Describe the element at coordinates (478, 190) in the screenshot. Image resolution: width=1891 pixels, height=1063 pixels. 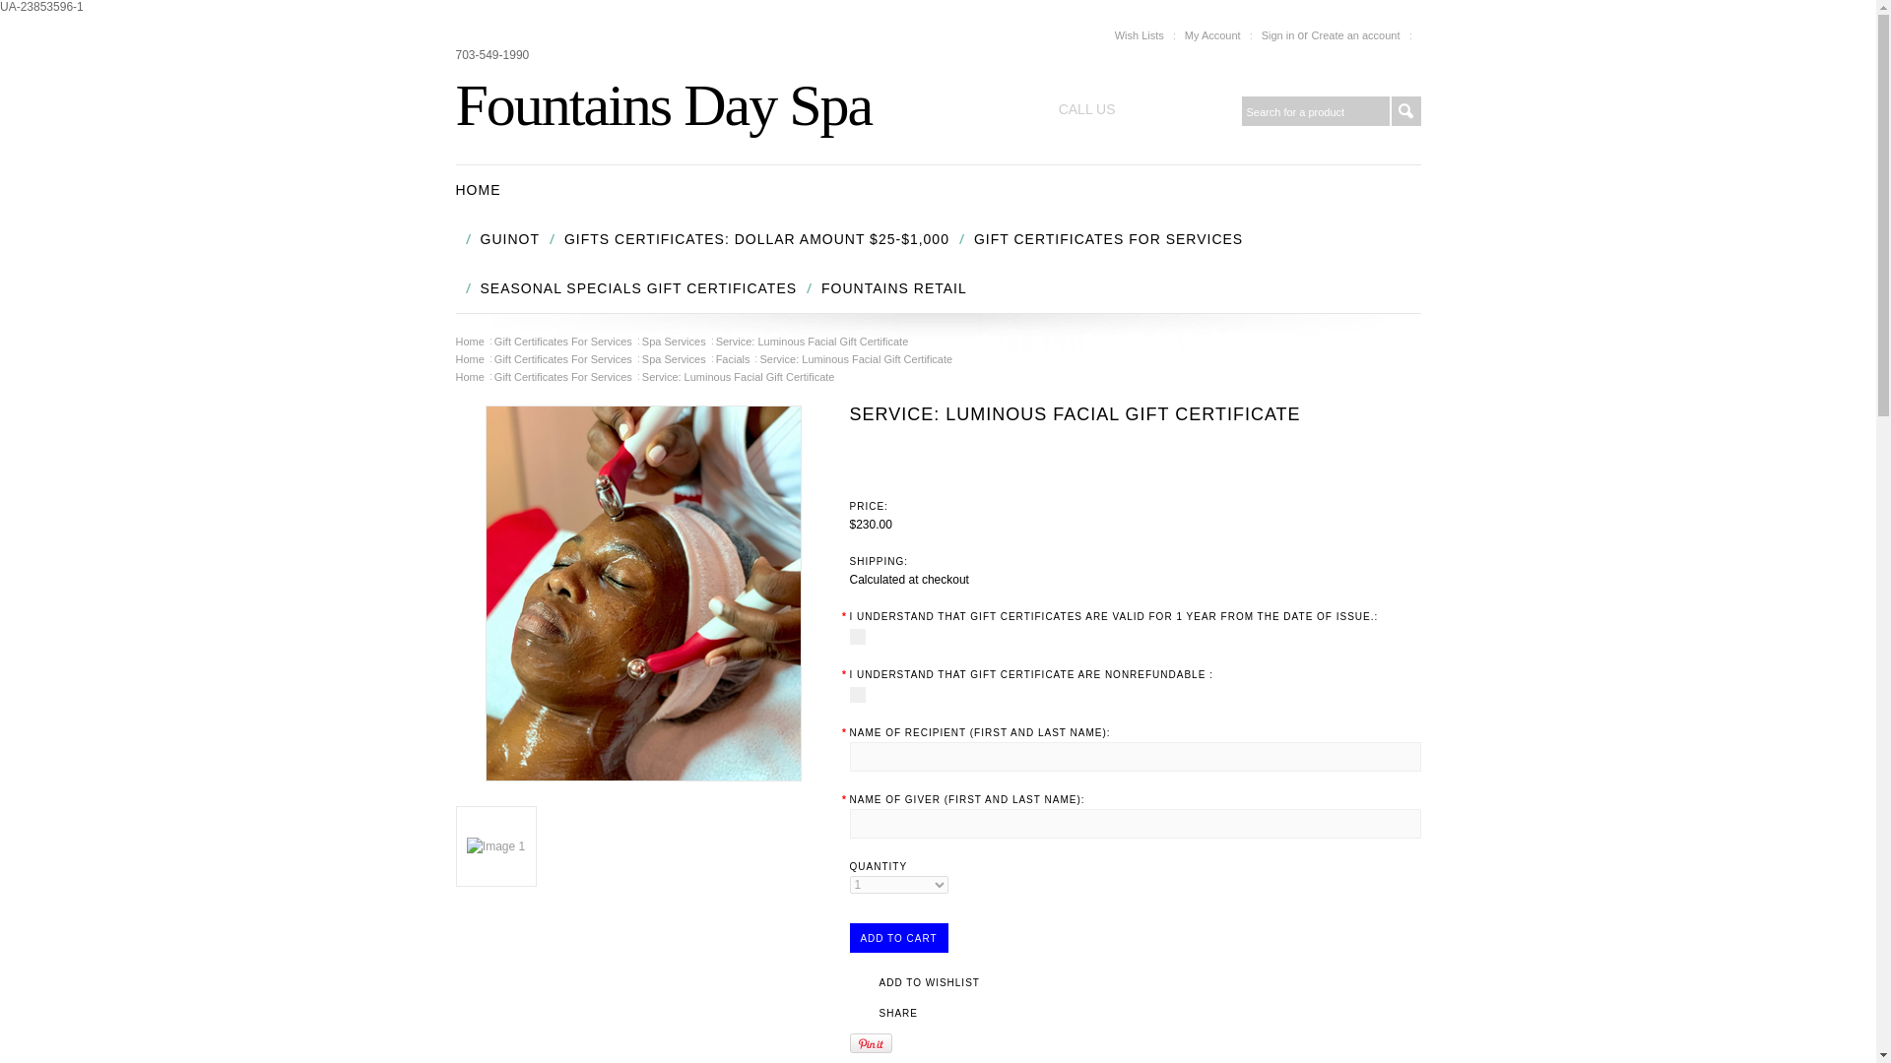
I see `HOME` at that location.